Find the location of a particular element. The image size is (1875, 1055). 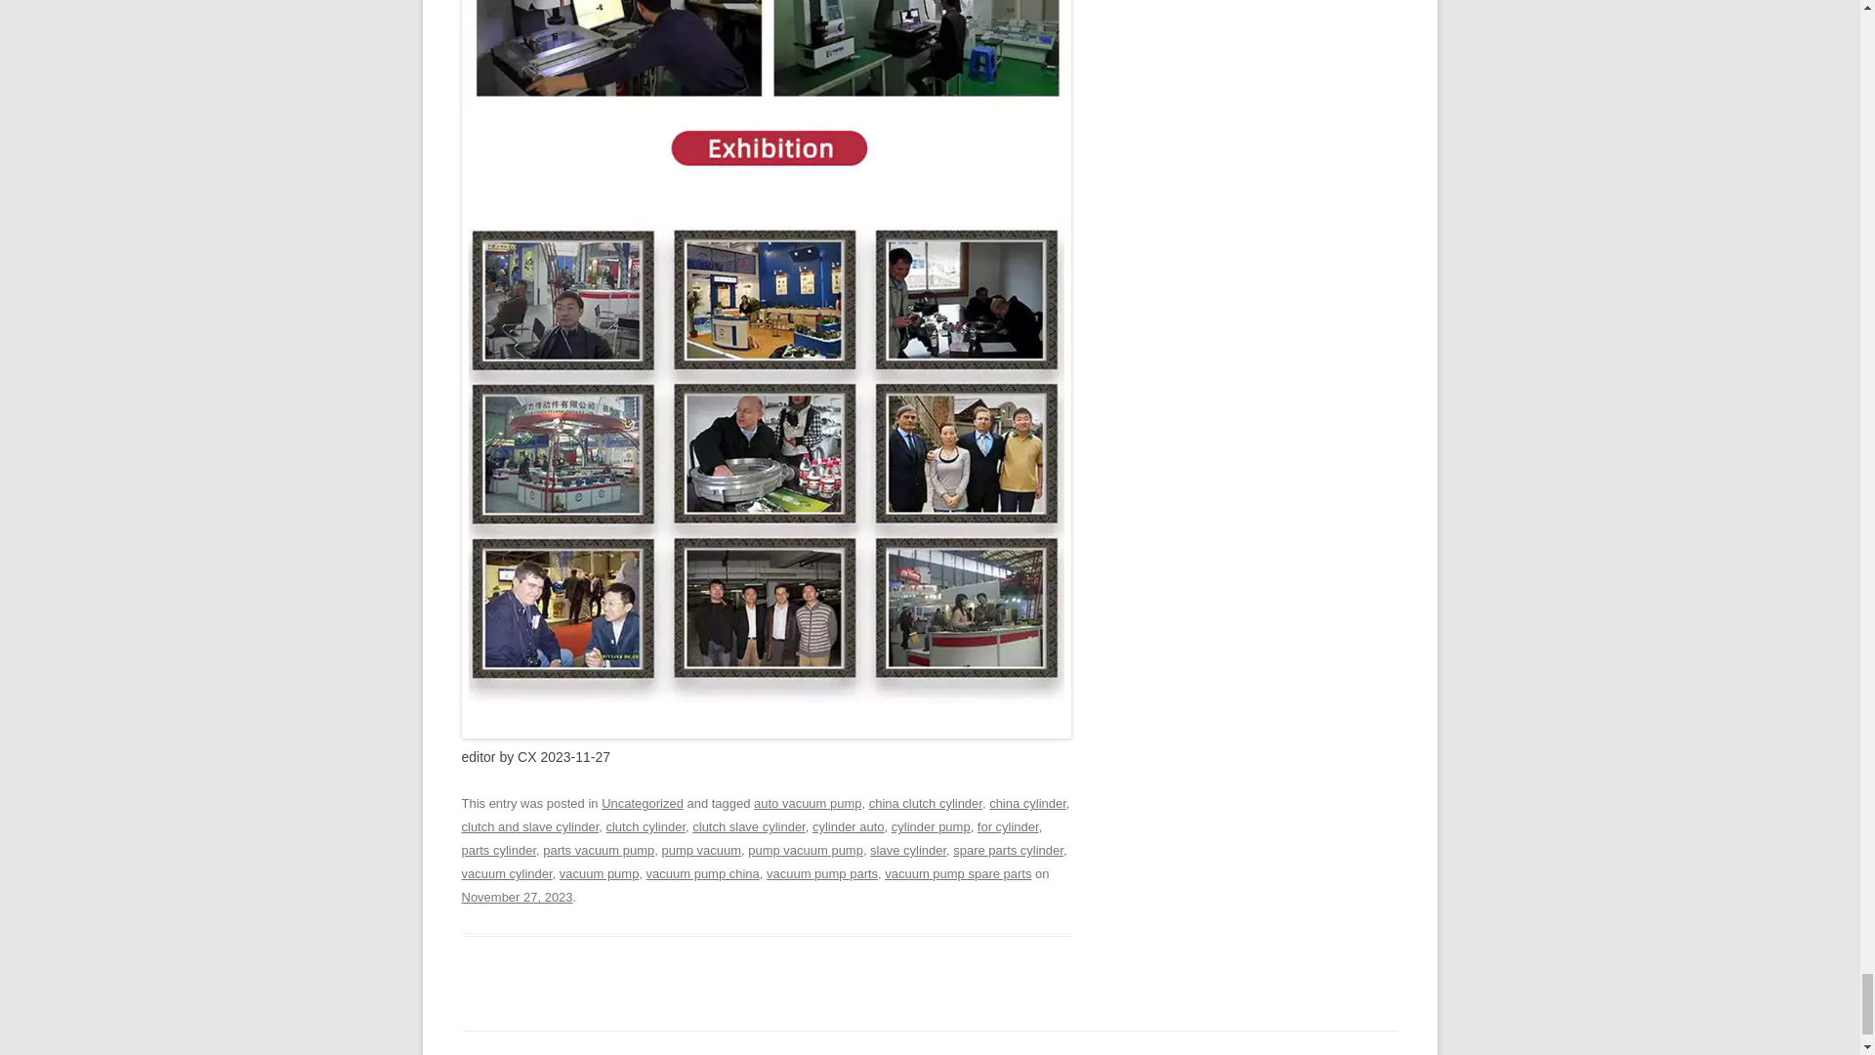

cylinder pump is located at coordinates (932, 826).